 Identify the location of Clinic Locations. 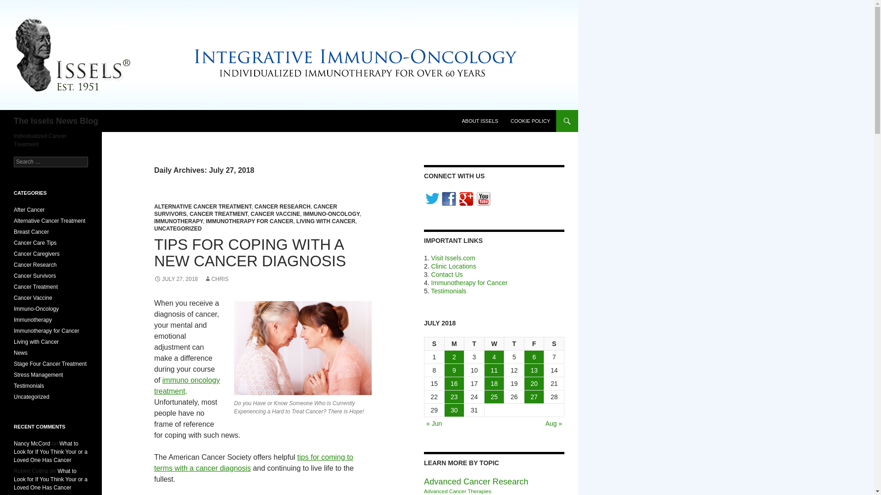
(454, 266).